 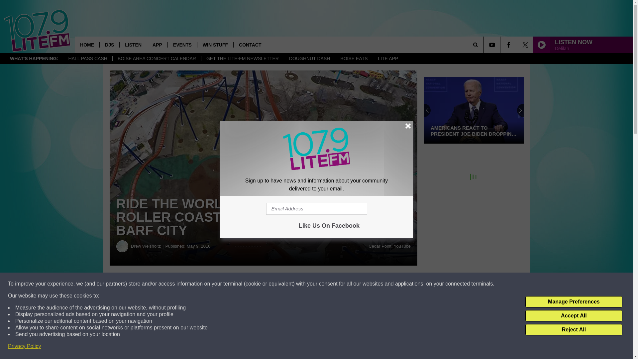 What do you see at coordinates (574, 330) in the screenshot?
I see `Reject All` at bounding box center [574, 330].